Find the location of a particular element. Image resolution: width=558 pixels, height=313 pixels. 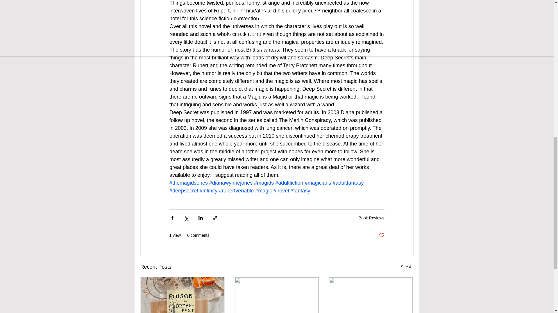

See All is located at coordinates (407, 267).